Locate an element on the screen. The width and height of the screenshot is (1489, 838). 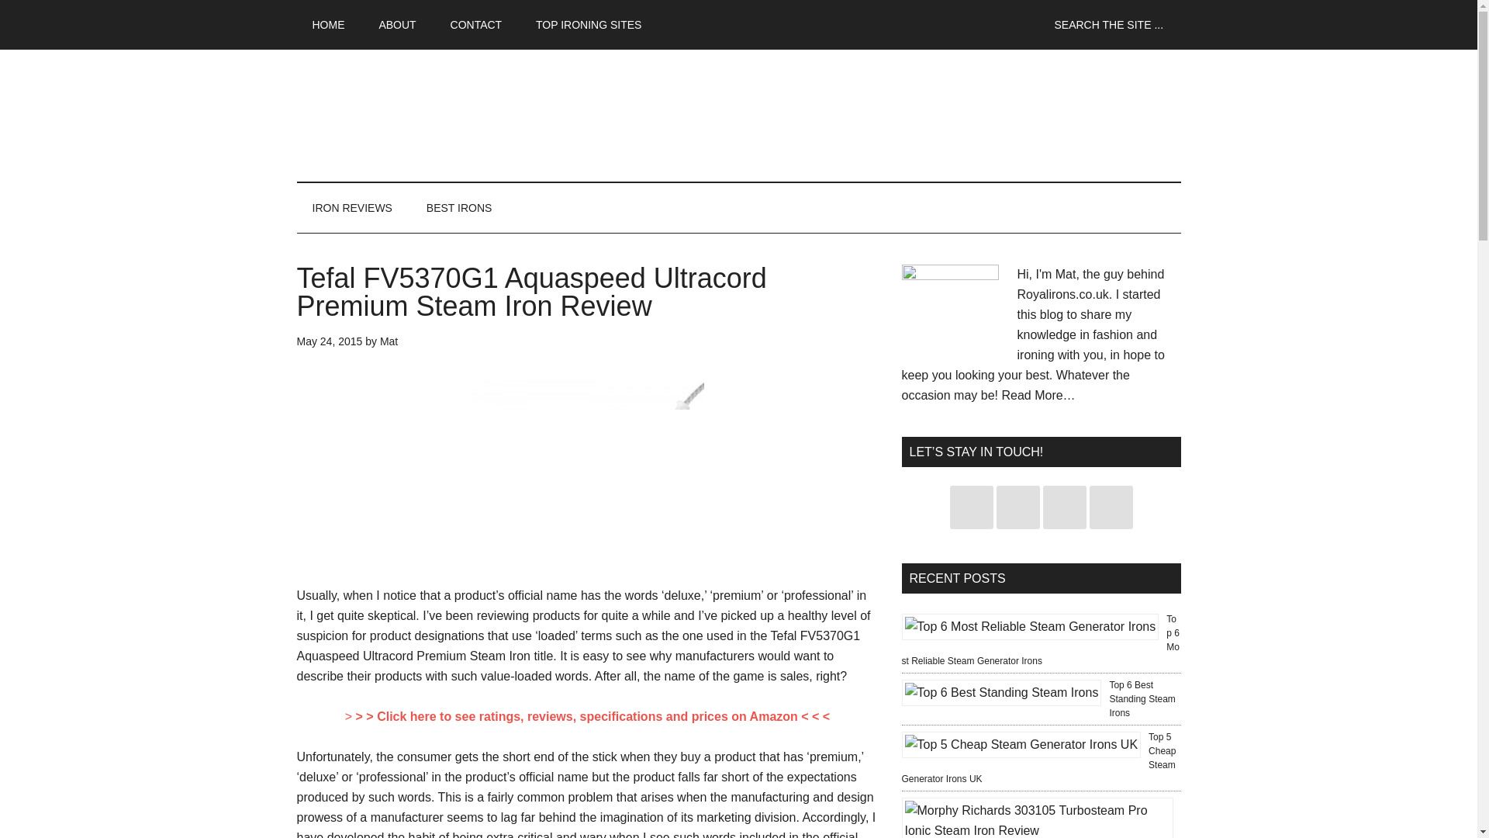
Permalink to Top 5 Cheap Steam Generator Irons UK is located at coordinates (1038, 757).